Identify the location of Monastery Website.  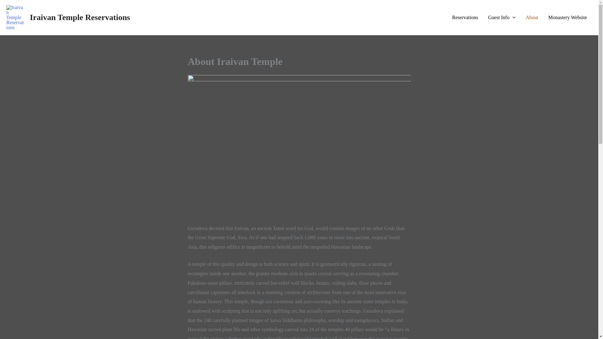
(568, 18).